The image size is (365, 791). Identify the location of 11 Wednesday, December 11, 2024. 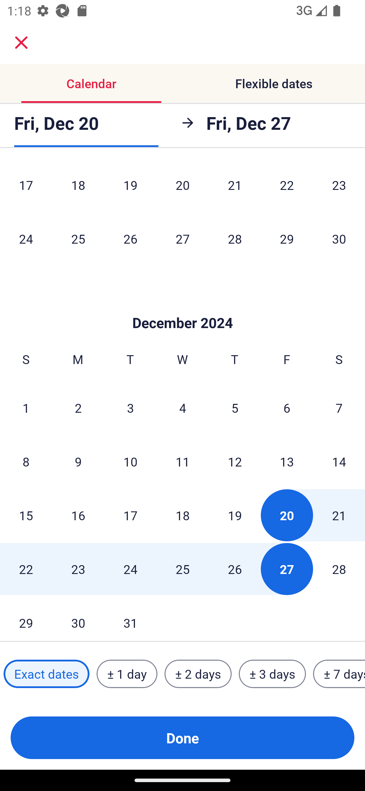
(182, 461).